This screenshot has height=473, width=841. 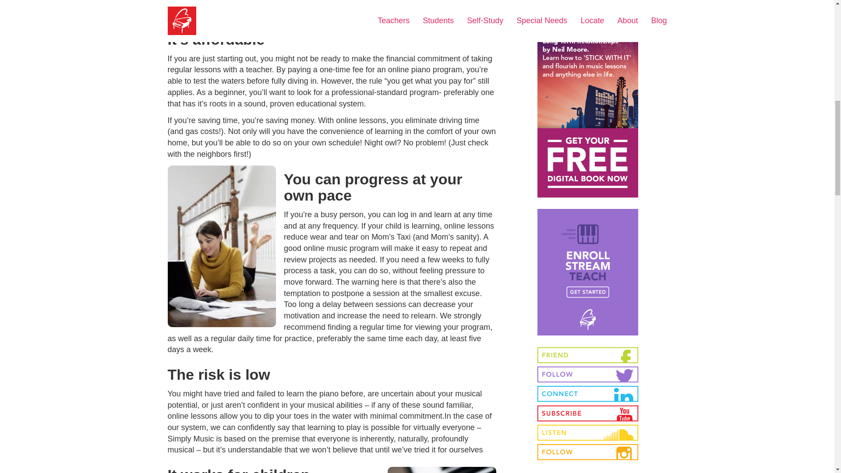 I want to click on Simply Music on Twitter, so click(x=588, y=374).